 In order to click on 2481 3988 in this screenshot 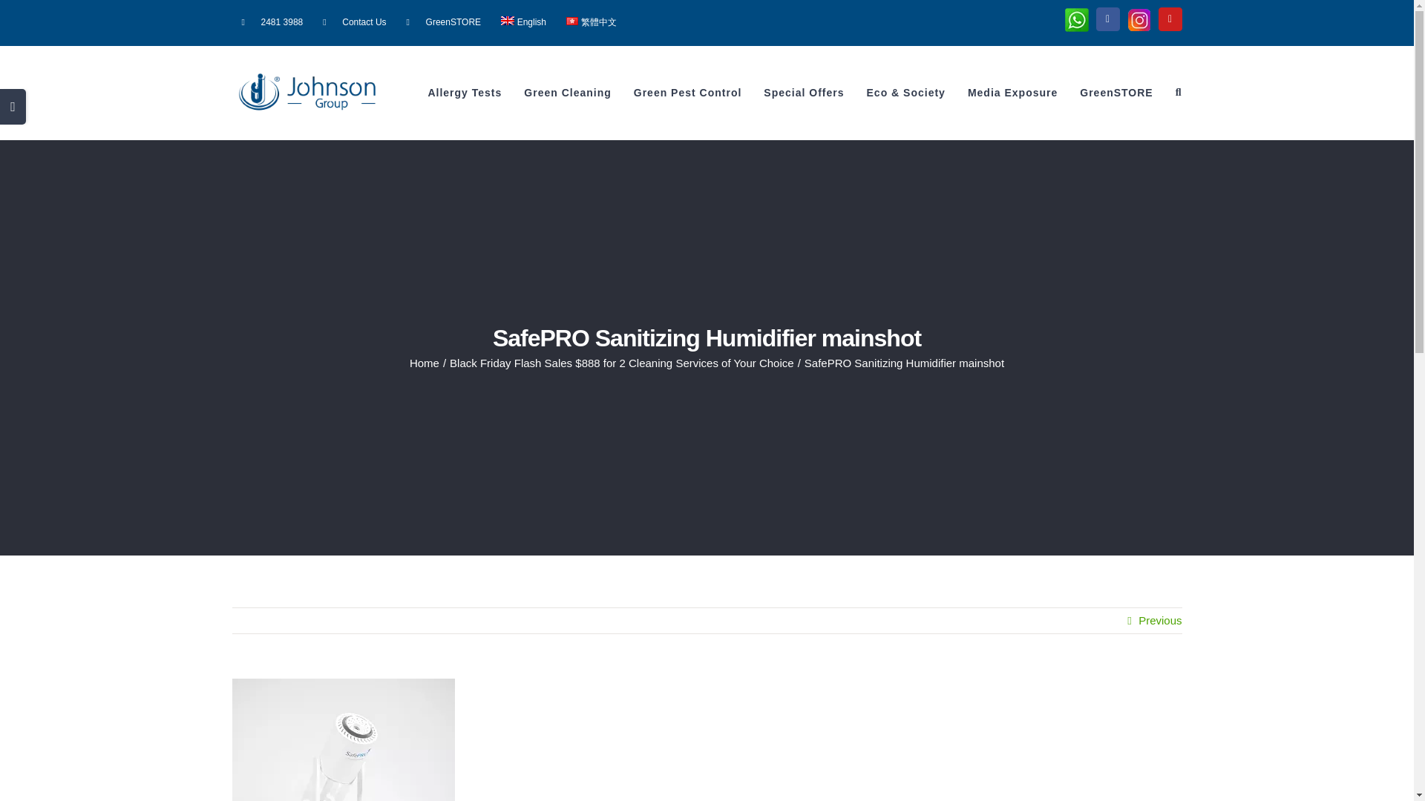, I will do `click(272, 23)`.